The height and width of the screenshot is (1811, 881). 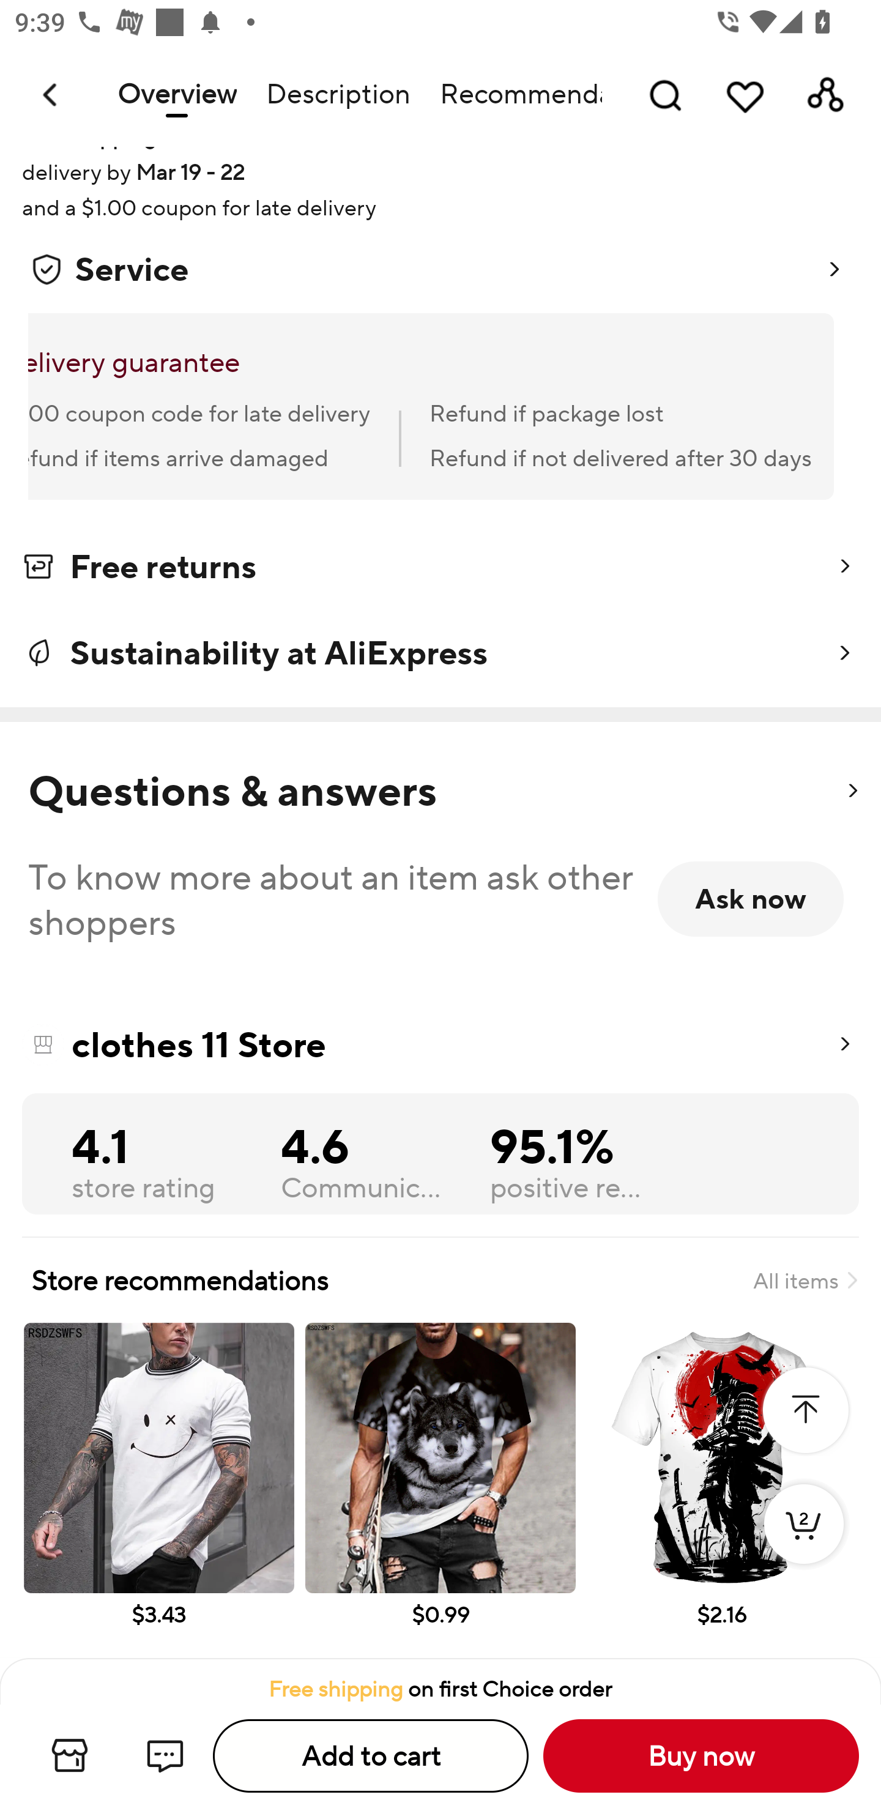 I want to click on Description, so click(x=338, y=95).